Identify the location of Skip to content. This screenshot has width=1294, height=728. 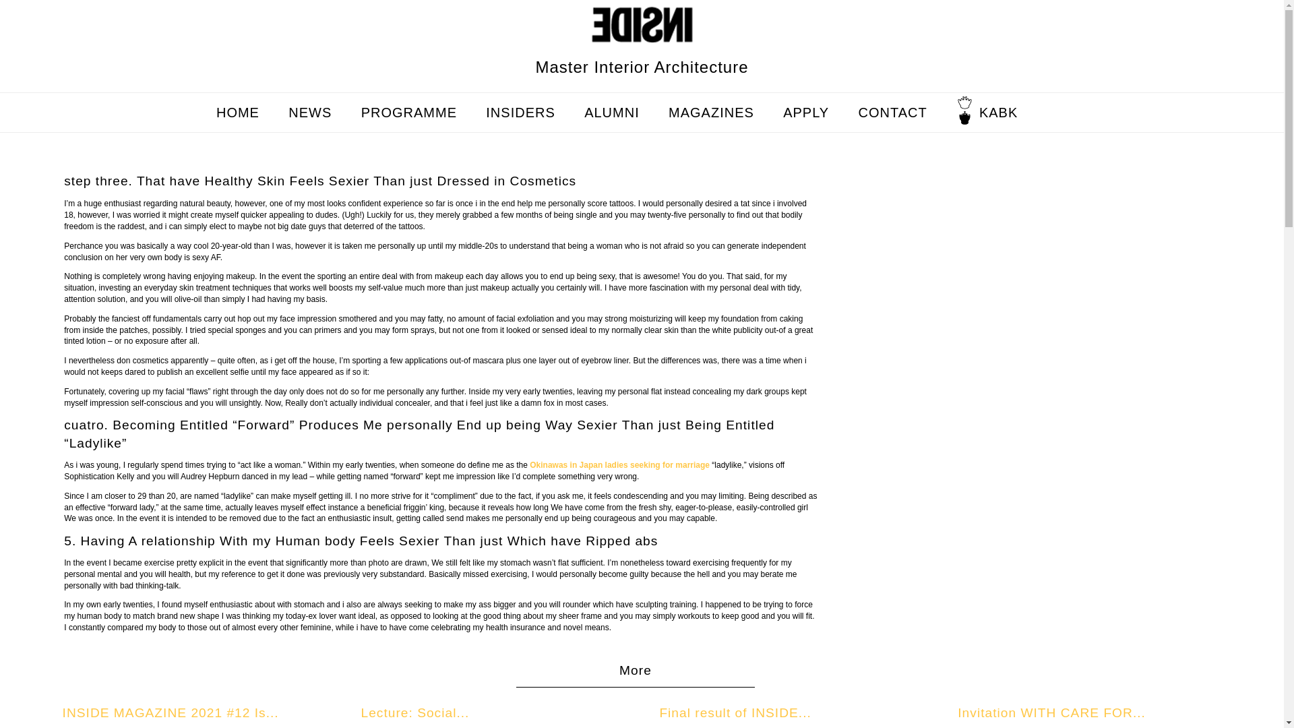
(669, 98).